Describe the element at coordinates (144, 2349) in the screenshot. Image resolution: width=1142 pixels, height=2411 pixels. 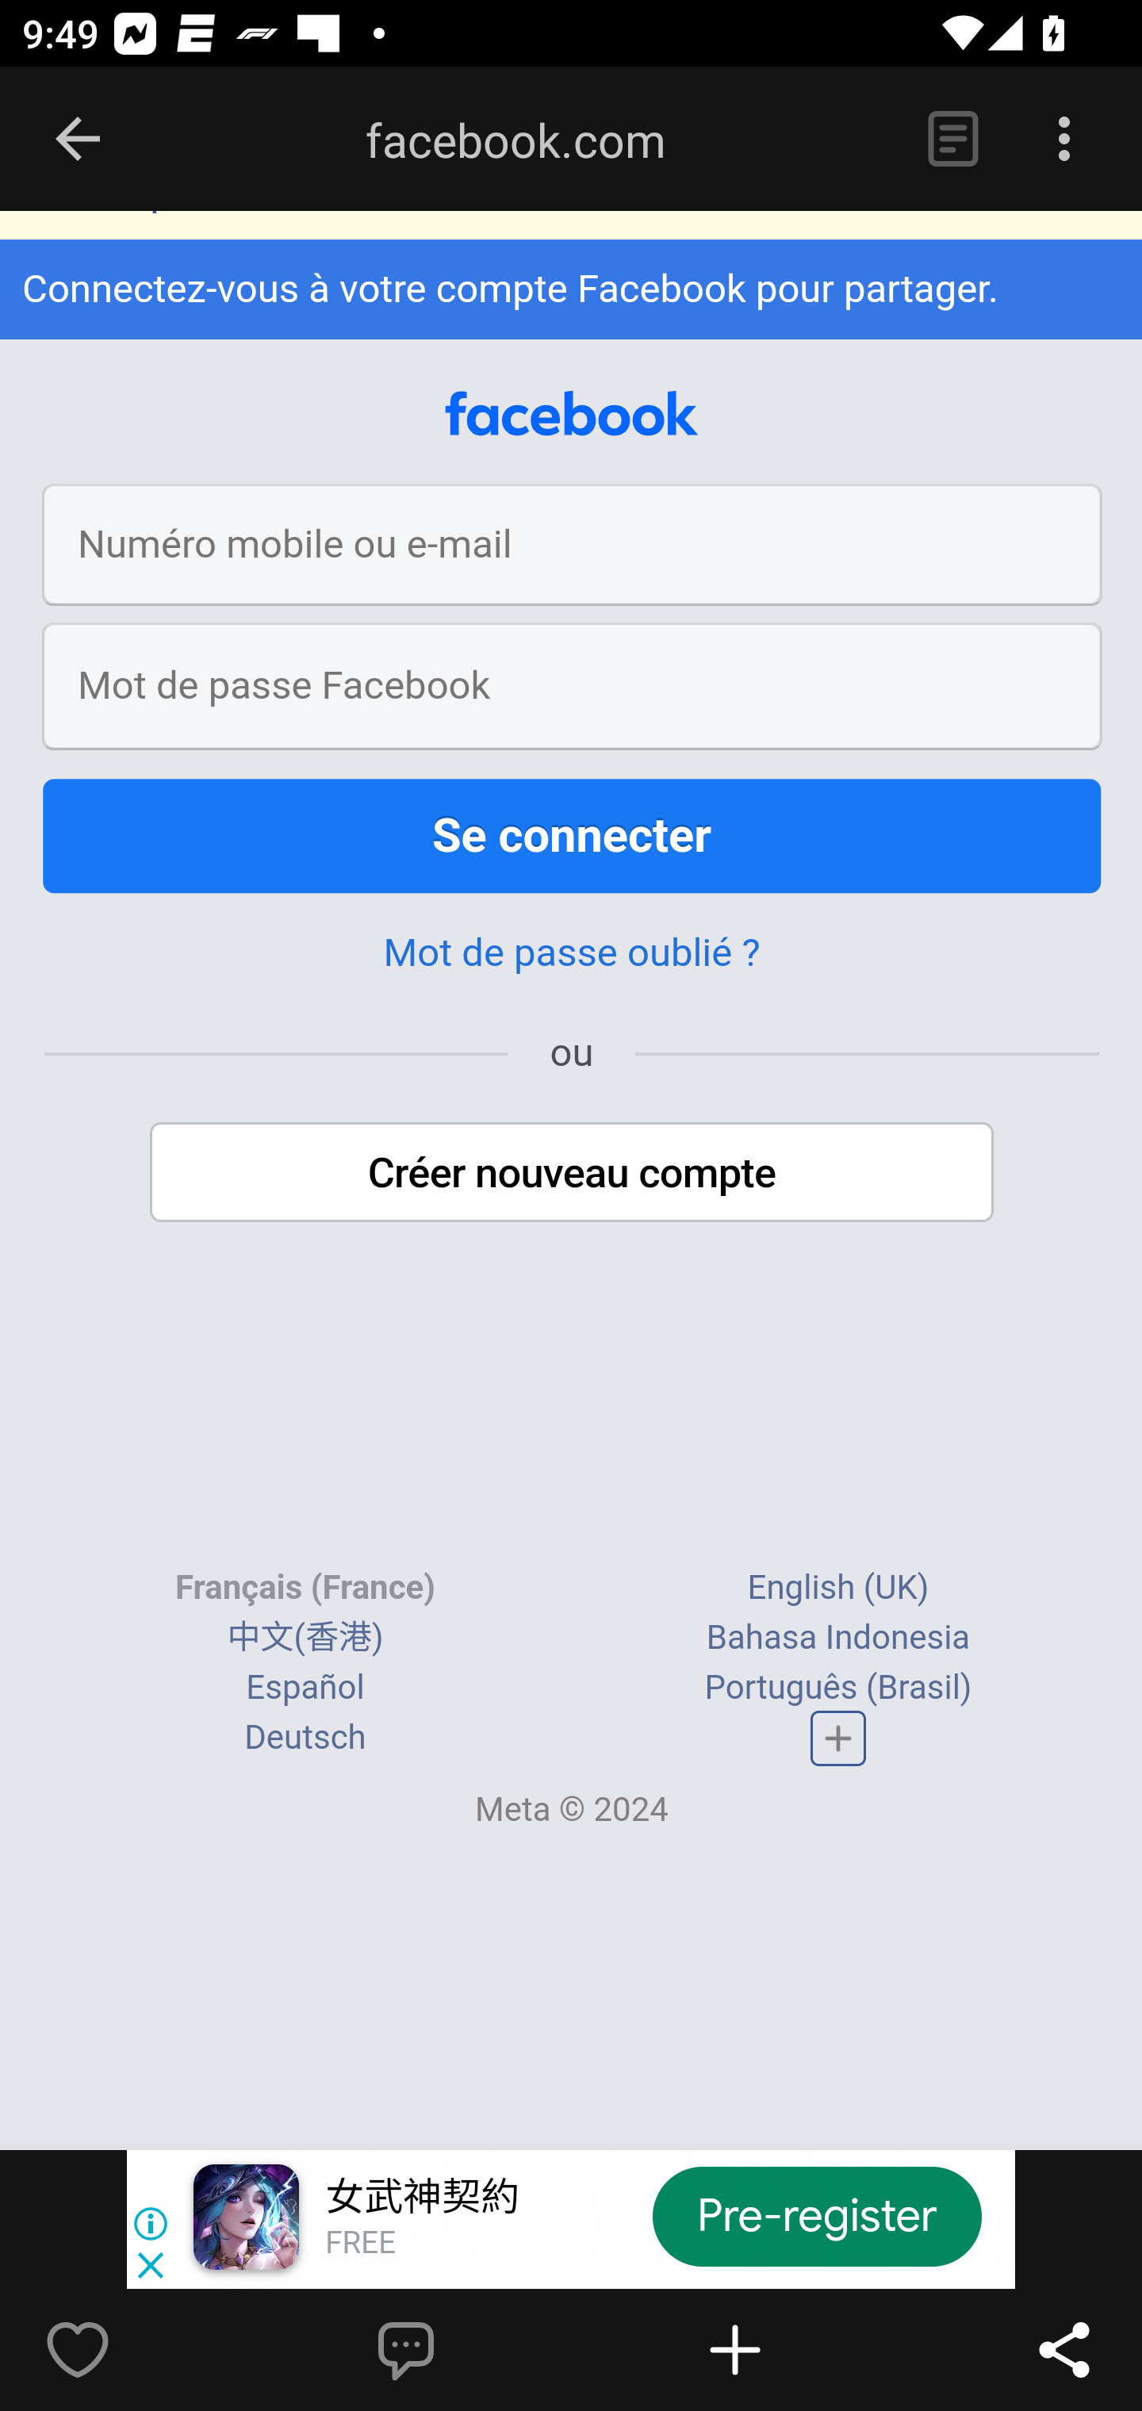
I see `Like` at that location.